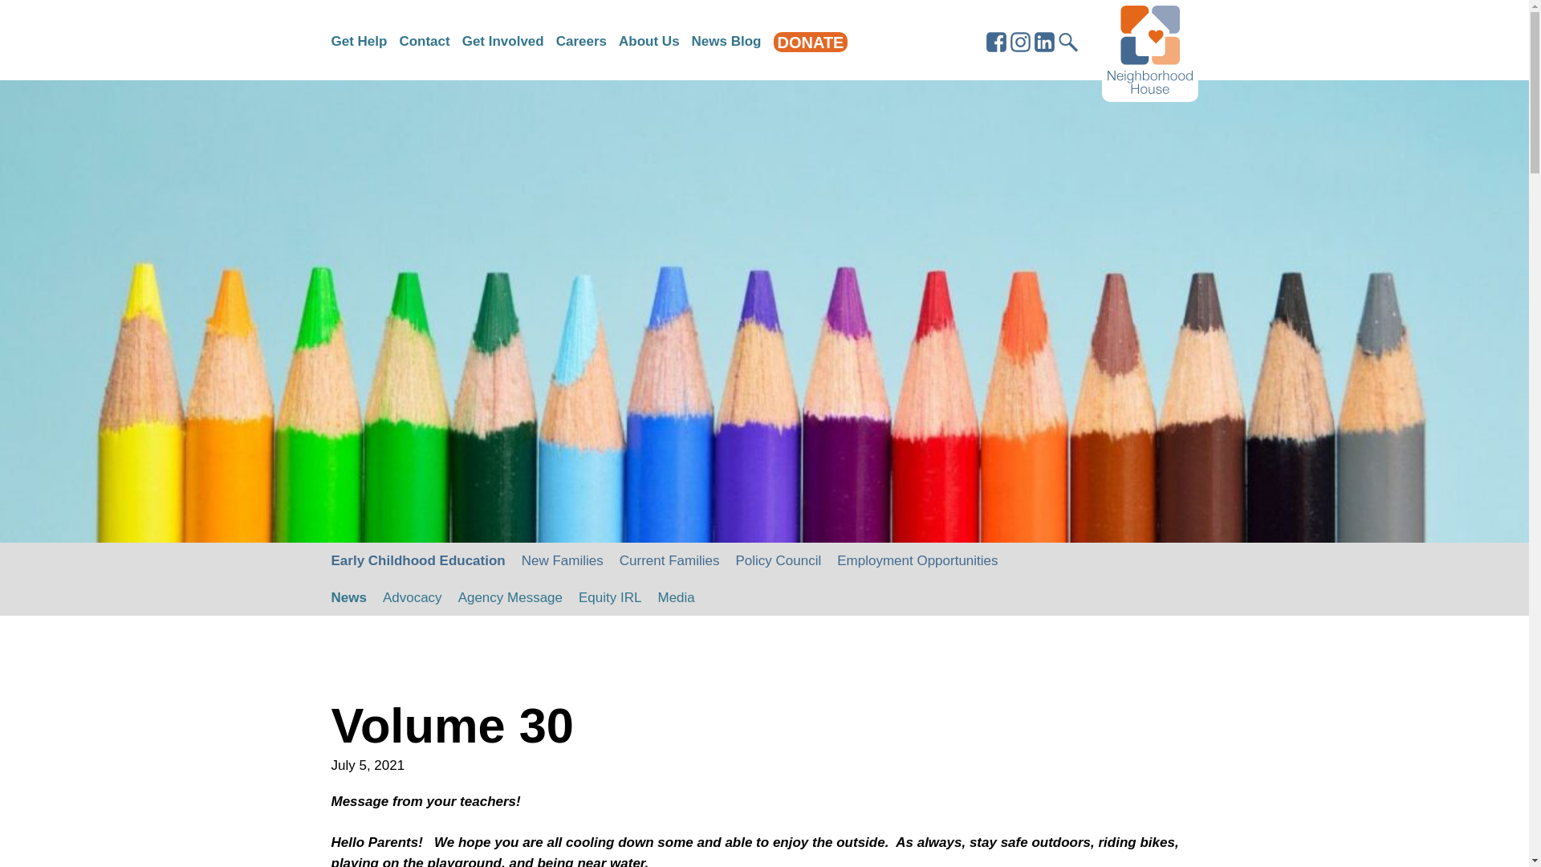  Describe the element at coordinates (424, 41) in the screenshot. I see `Contact` at that location.